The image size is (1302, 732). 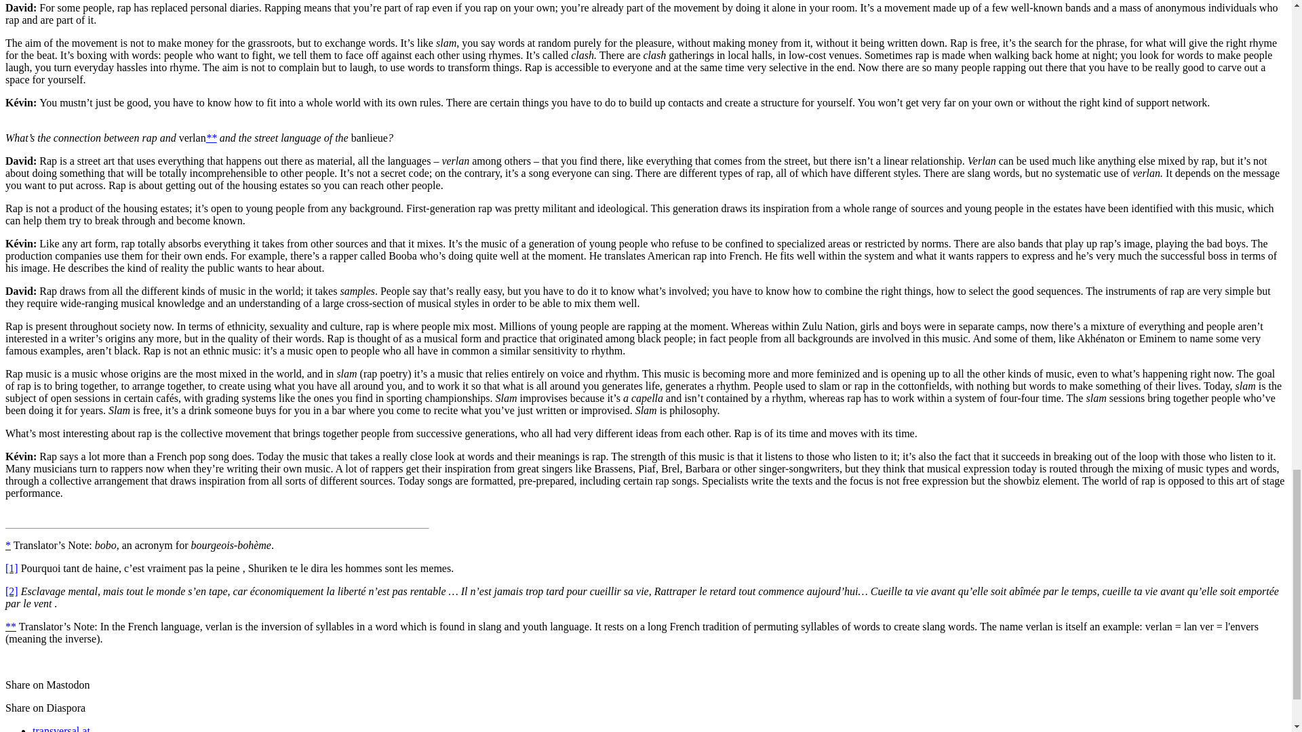 I want to click on Share on Mastodon, so click(x=47, y=685).